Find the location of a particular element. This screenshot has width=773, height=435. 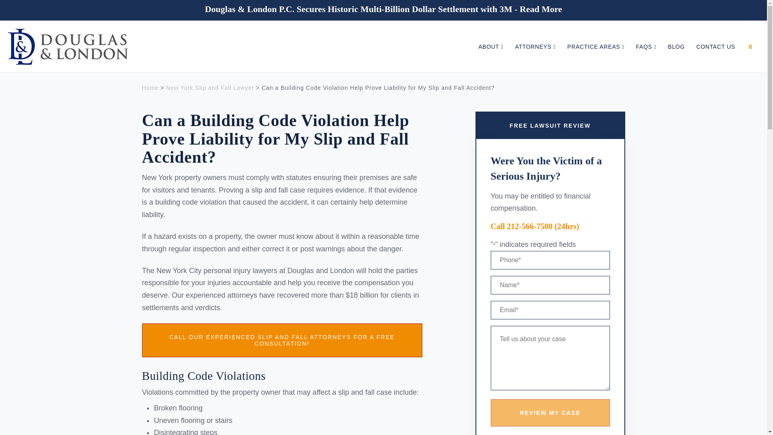

ABOUT is located at coordinates (490, 38).